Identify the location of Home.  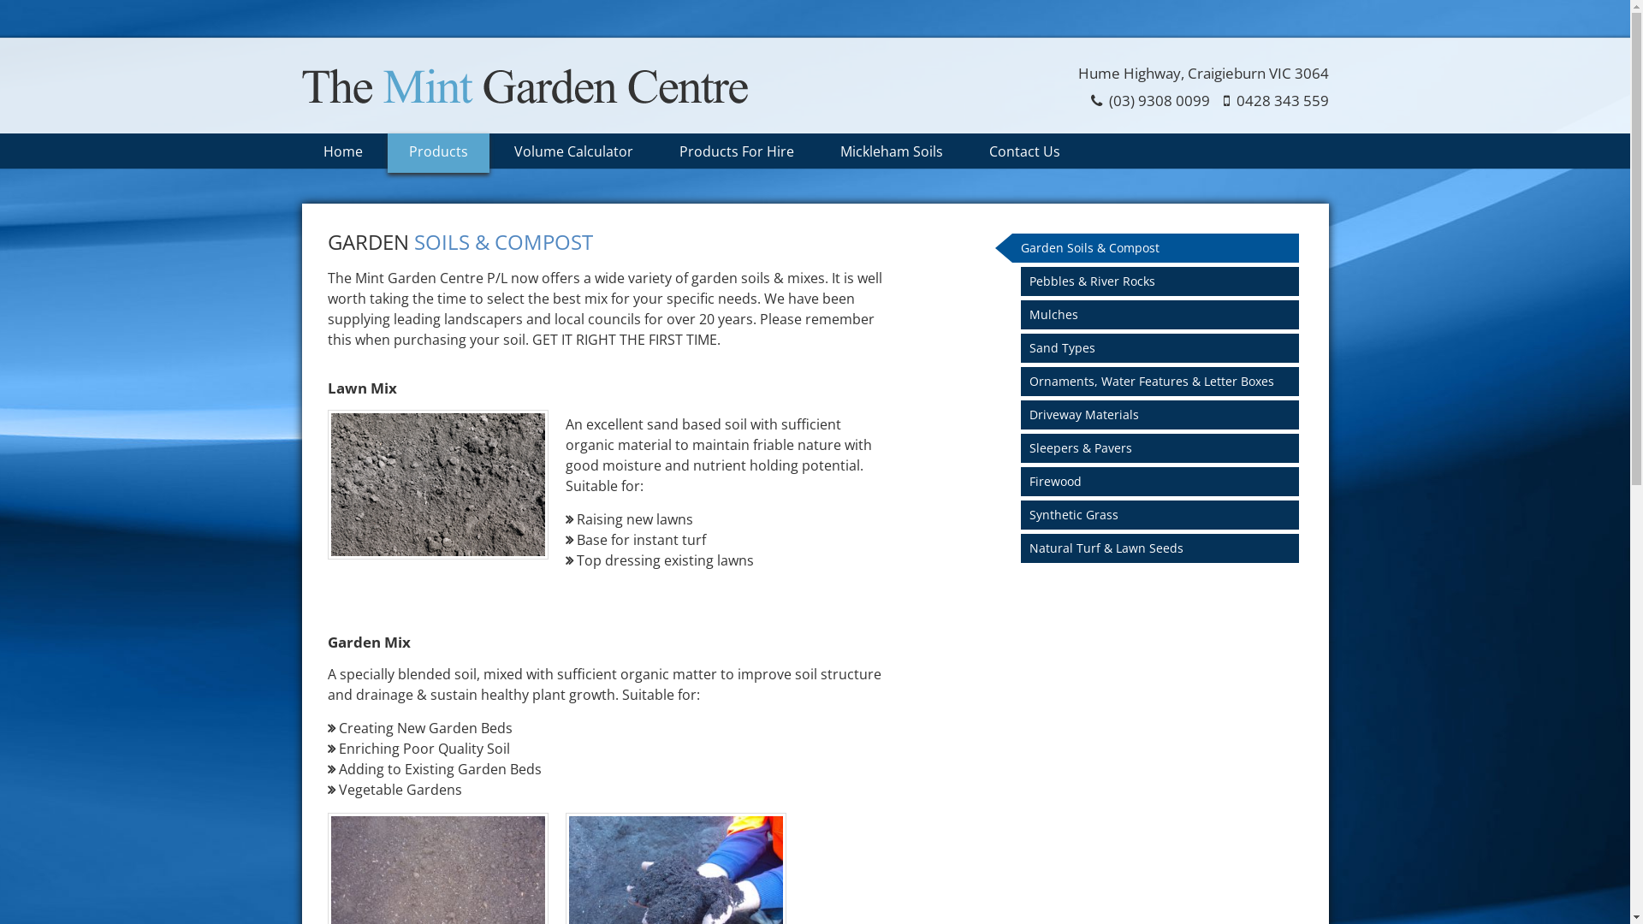
(342, 152).